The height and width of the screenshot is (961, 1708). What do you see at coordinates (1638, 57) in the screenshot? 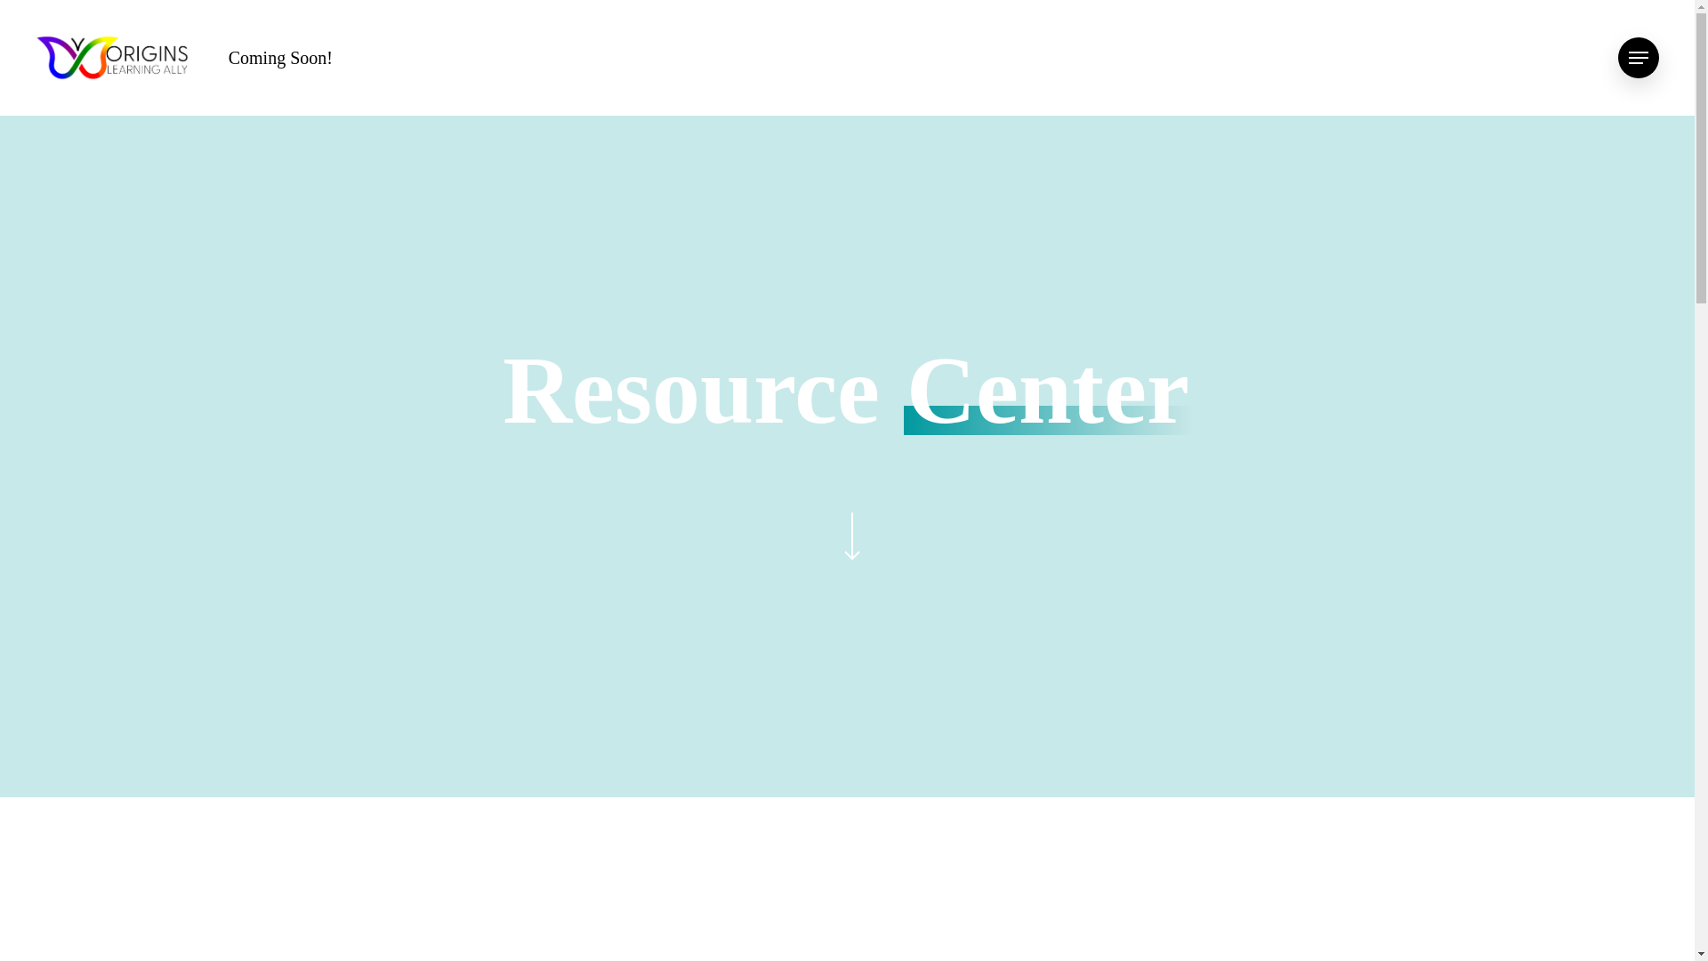
I see `Menu` at bounding box center [1638, 57].